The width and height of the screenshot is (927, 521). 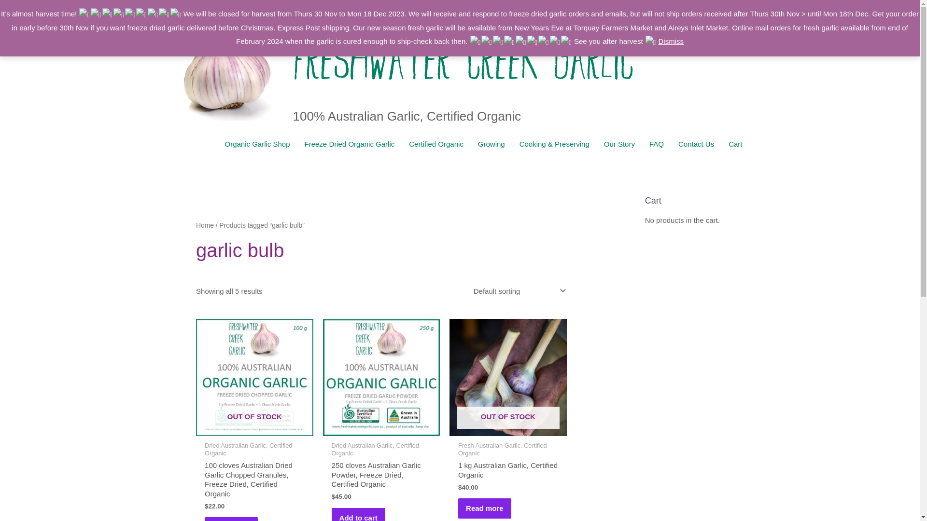 What do you see at coordinates (735, 144) in the screenshot?
I see `Cart` at bounding box center [735, 144].